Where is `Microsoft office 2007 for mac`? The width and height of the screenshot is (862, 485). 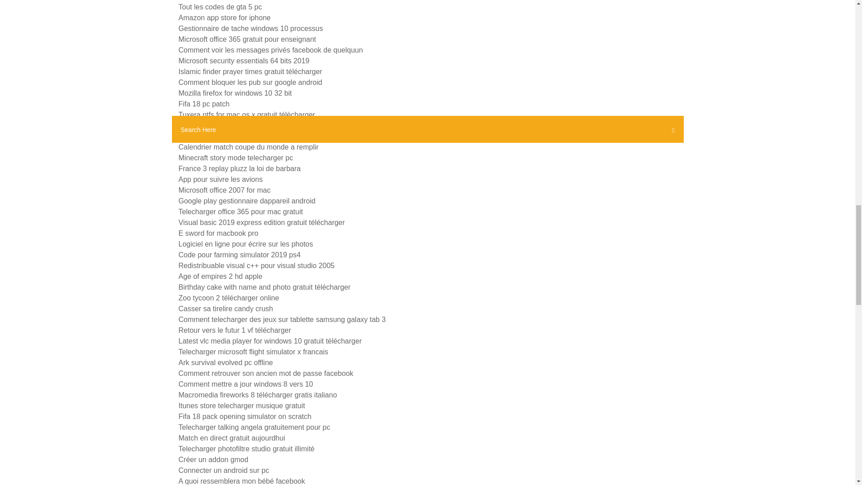 Microsoft office 2007 for mac is located at coordinates (224, 190).